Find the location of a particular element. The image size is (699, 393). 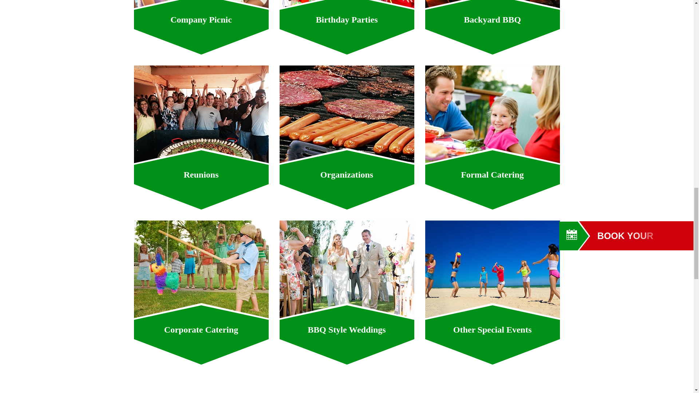

Corporate Catering is located at coordinates (201, 270).